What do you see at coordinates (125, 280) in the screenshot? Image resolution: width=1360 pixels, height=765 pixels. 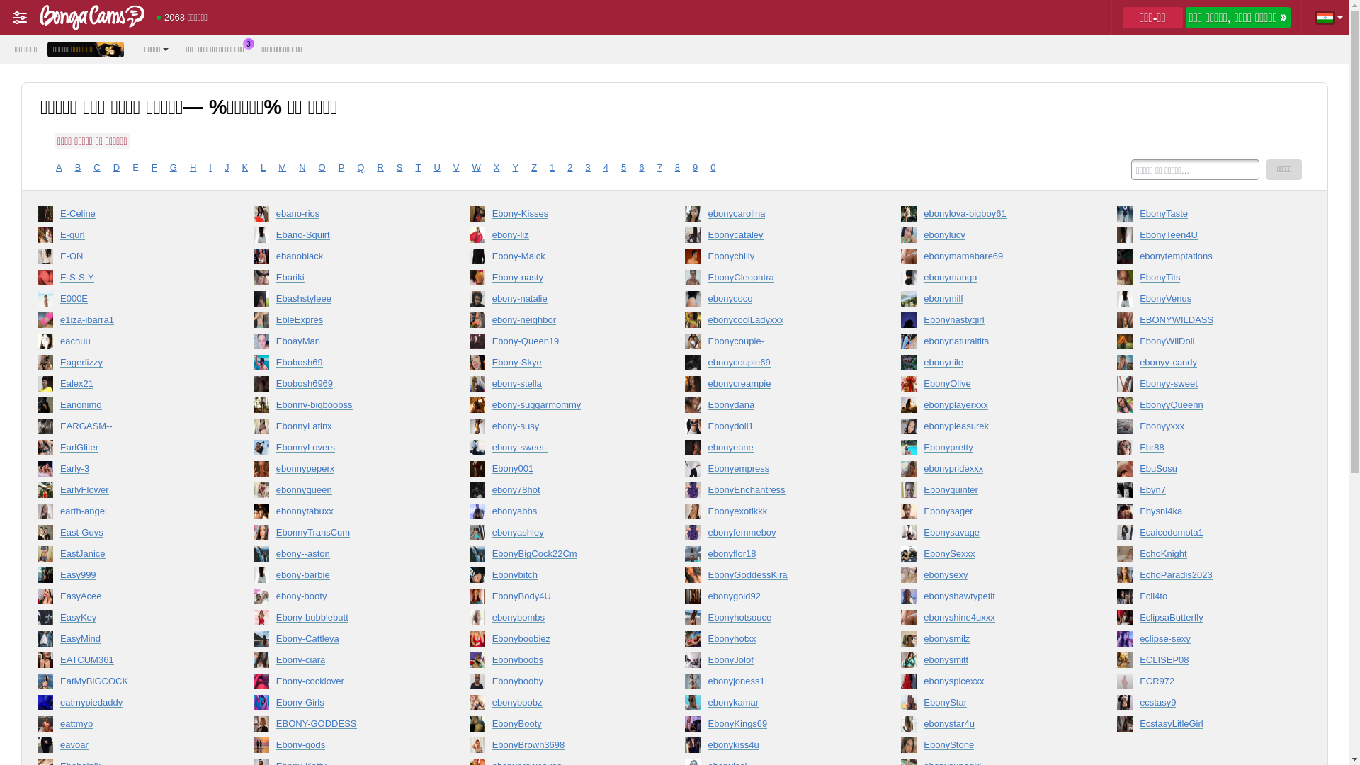 I see `E-S-S-Y` at bounding box center [125, 280].